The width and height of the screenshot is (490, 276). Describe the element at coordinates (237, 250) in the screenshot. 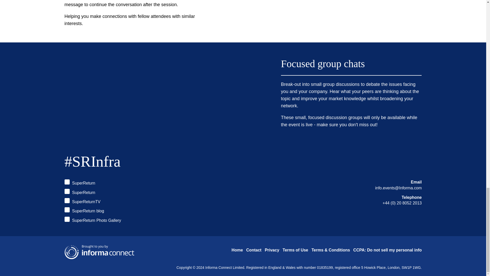

I see `Home` at that location.